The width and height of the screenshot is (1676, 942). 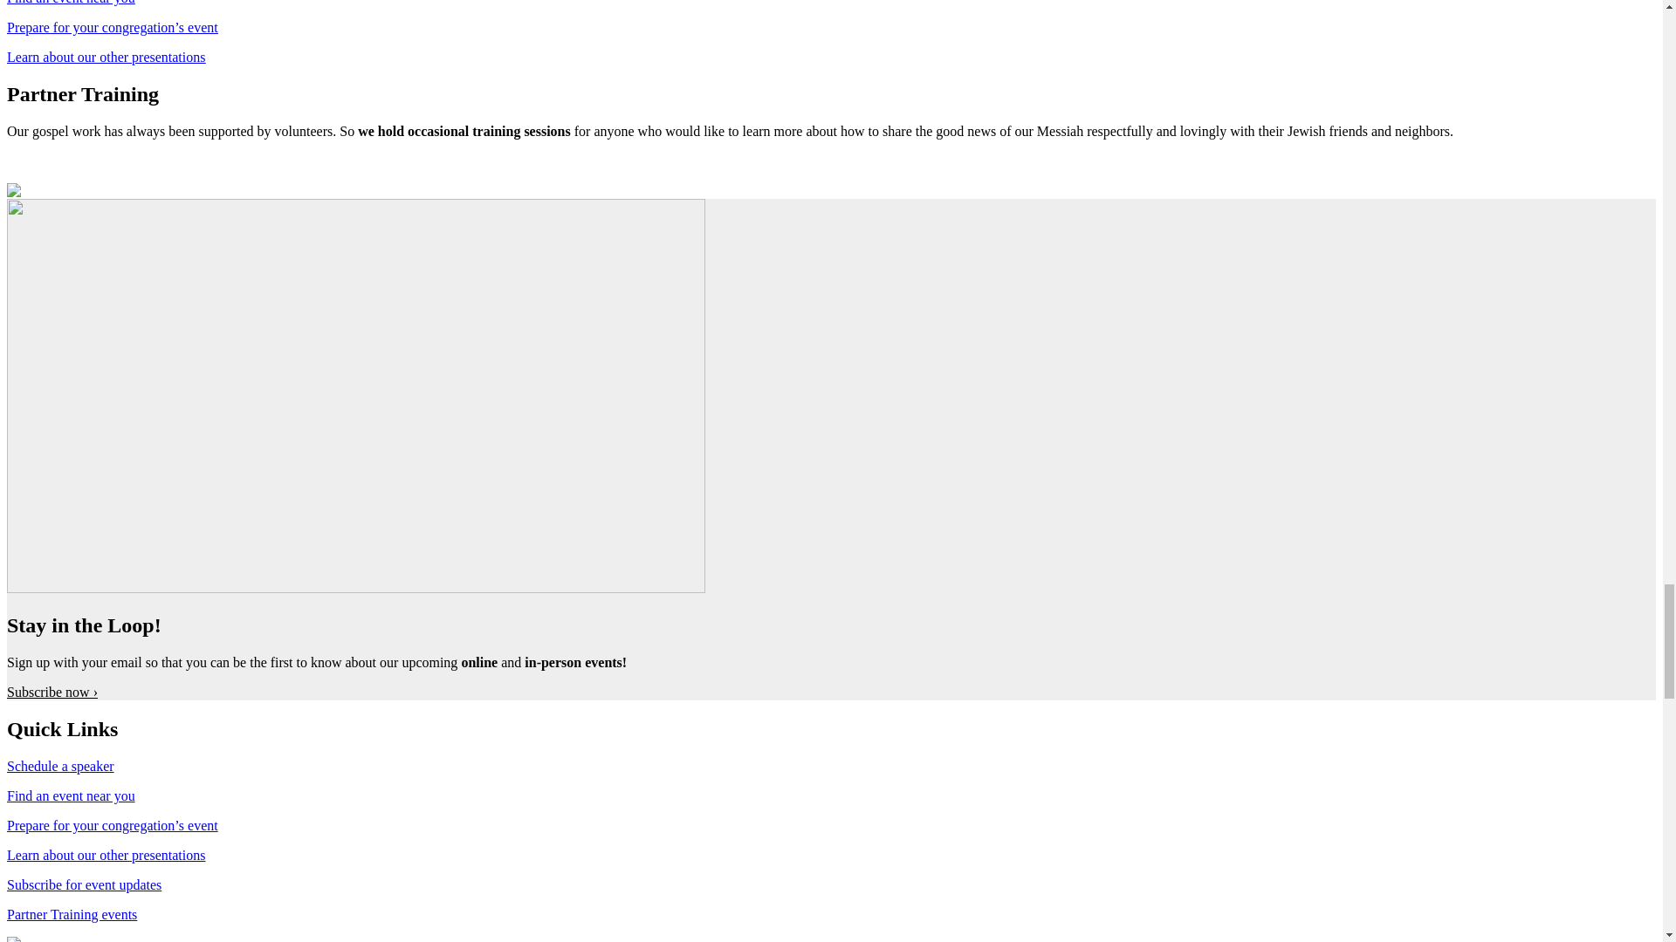 What do you see at coordinates (105, 58) in the screenshot?
I see `Learn about our other presentations` at bounding box center [105, 58].